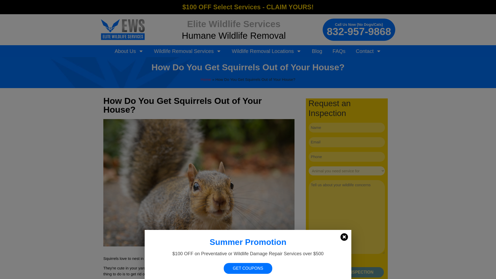 This screenshot has width=496, height=279. I want to click on Blog, so click(317, 51).